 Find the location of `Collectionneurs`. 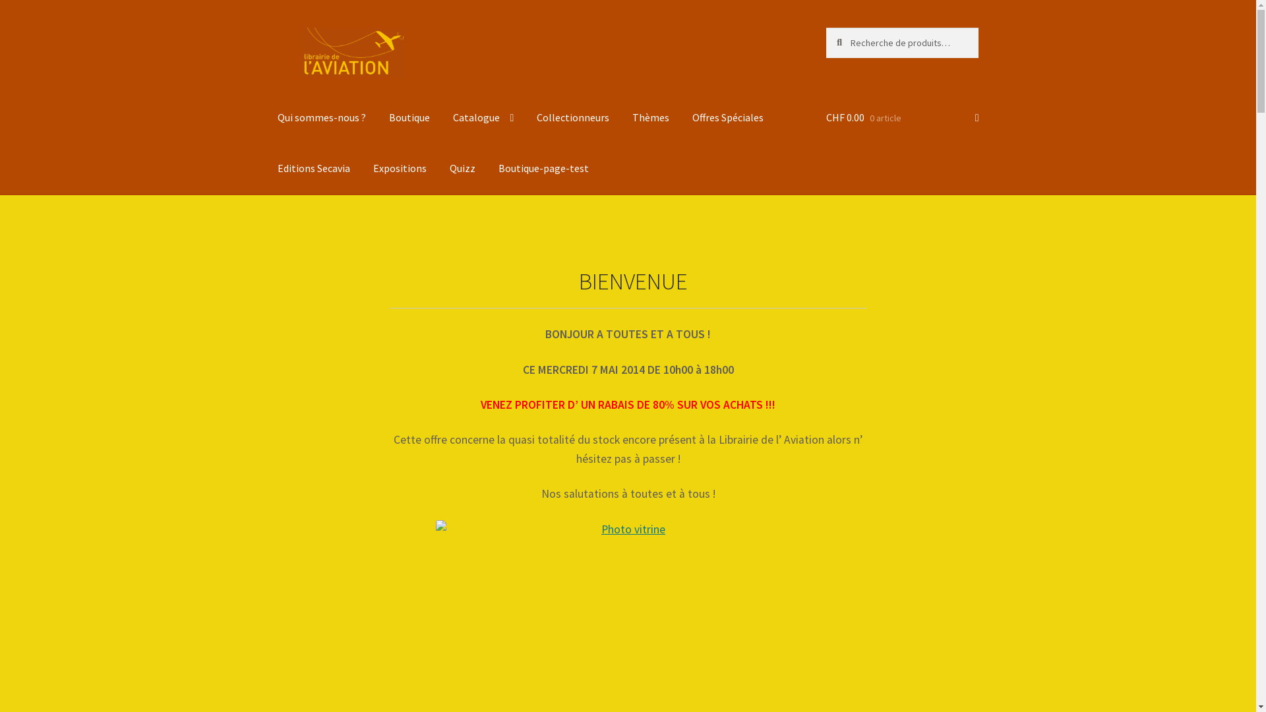

Collectionneurs is located at coordinates (573, 118).